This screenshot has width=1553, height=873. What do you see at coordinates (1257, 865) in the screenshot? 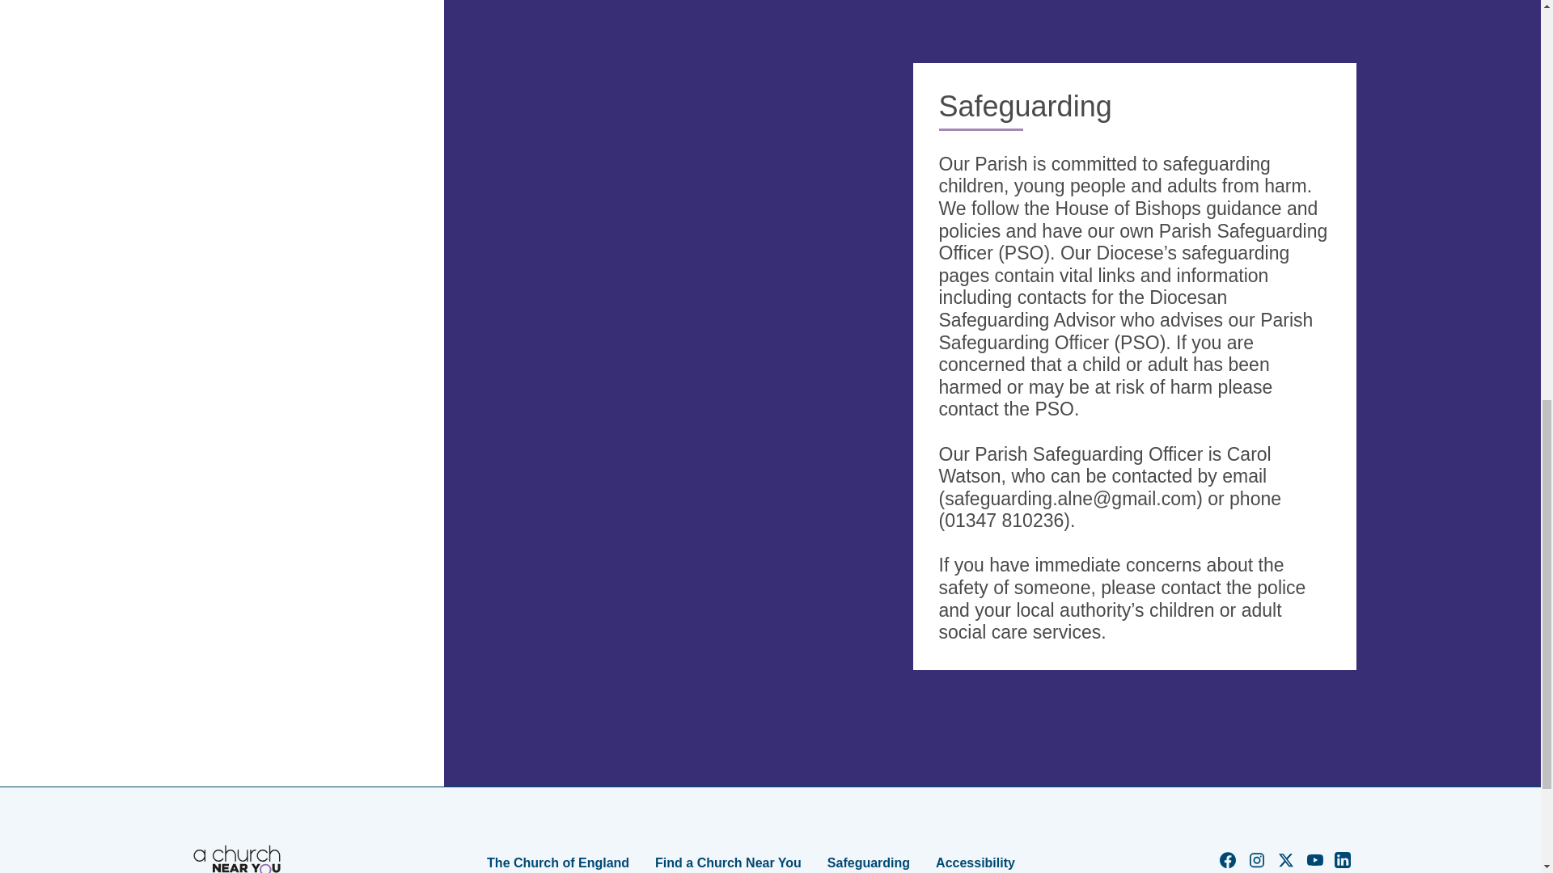
I see `Church of England Instagram` at bounding box center [1257, 865].